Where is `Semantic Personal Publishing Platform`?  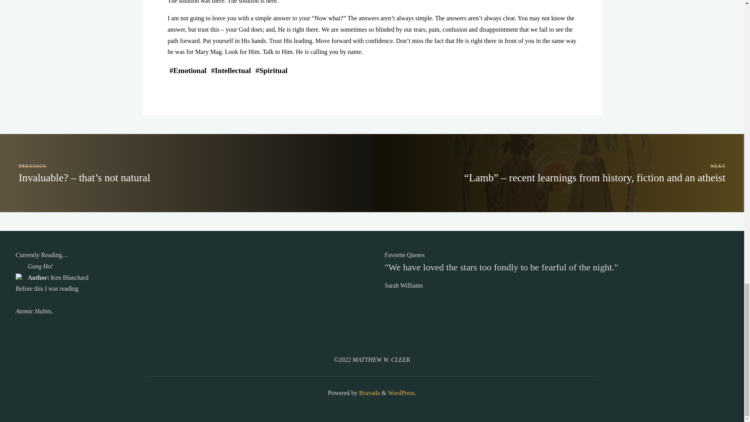
Semantic Personal Publishing Platform is located at coordinates (401, 393).